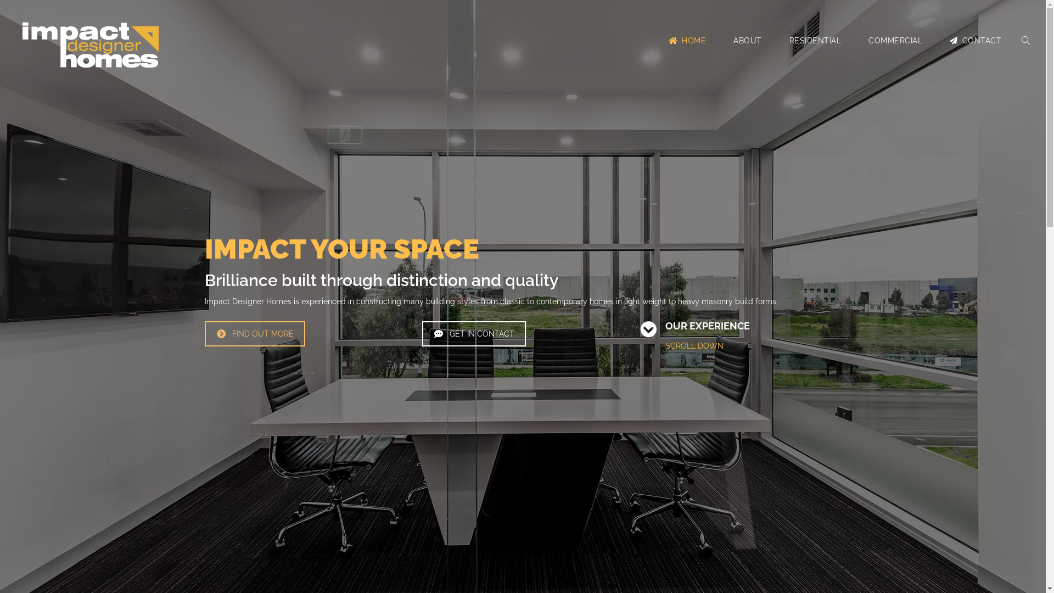 The width and height of the screenshot is (1054, 593). What do you see at coordinates (975, 41) in the screenshot?
I see `CONTACT` at bounding box center [975, 41].